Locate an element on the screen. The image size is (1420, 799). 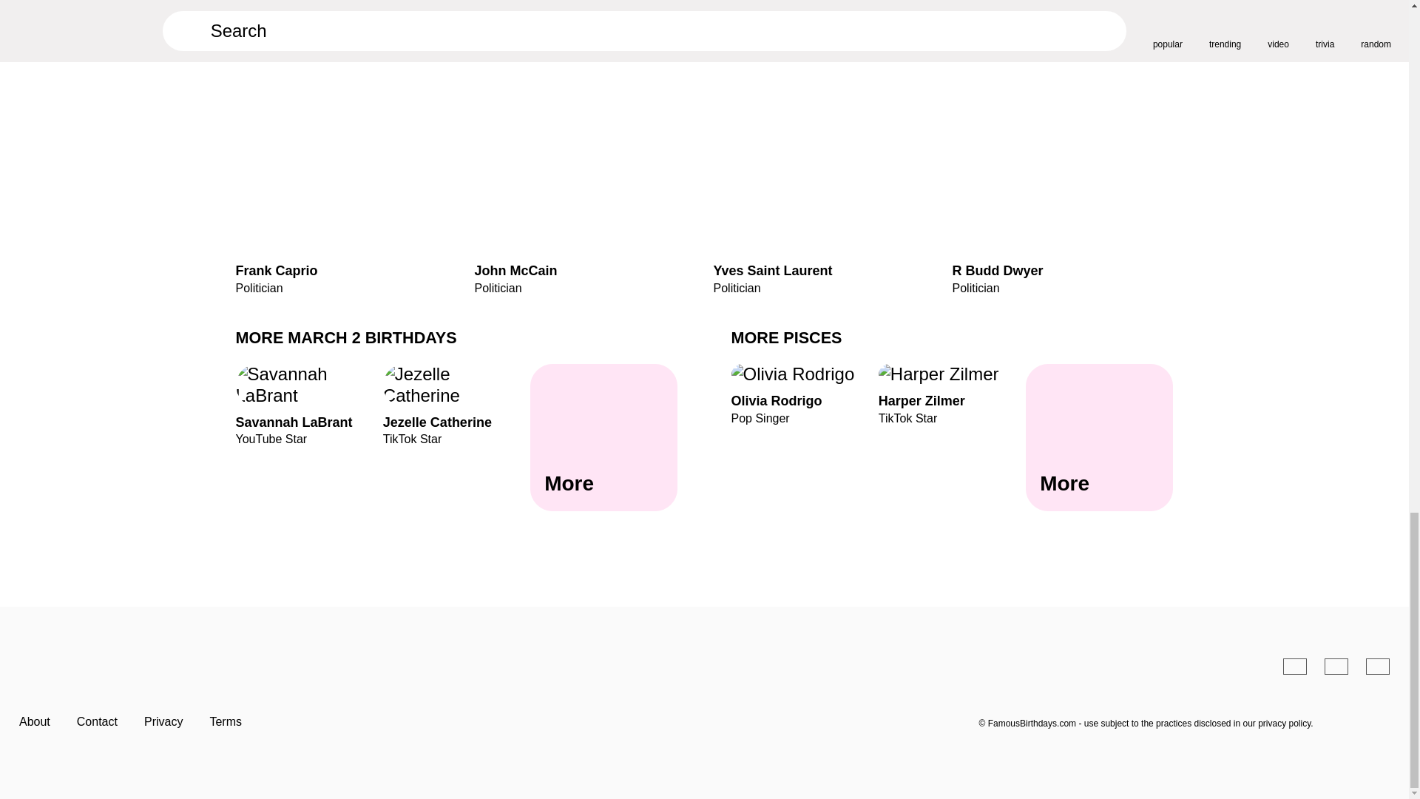
More is located at coordinates (952, 394).